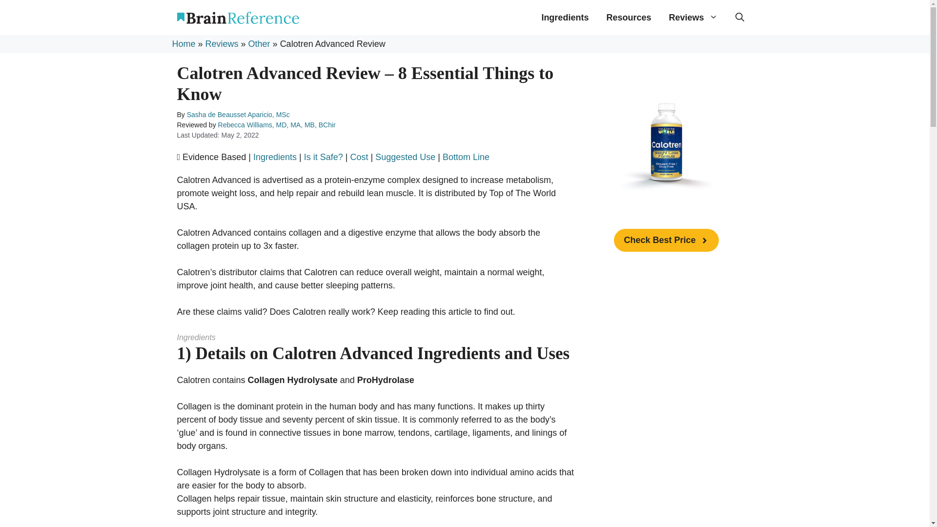  Describe the element at coordinates (565, 17) in the screenshot. I see `Ingredients` at that location.